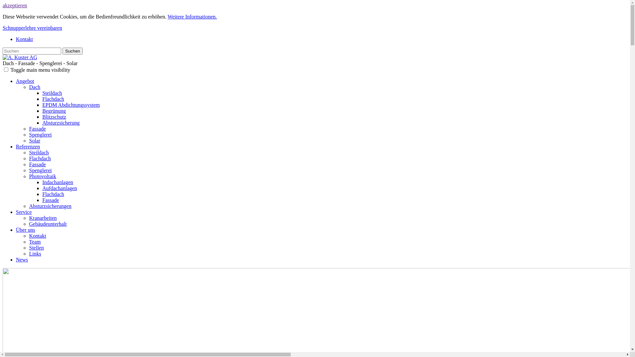  Describe the element at coordinates (40, 135) in the screenshot. I see `Spenglerei` at that location.